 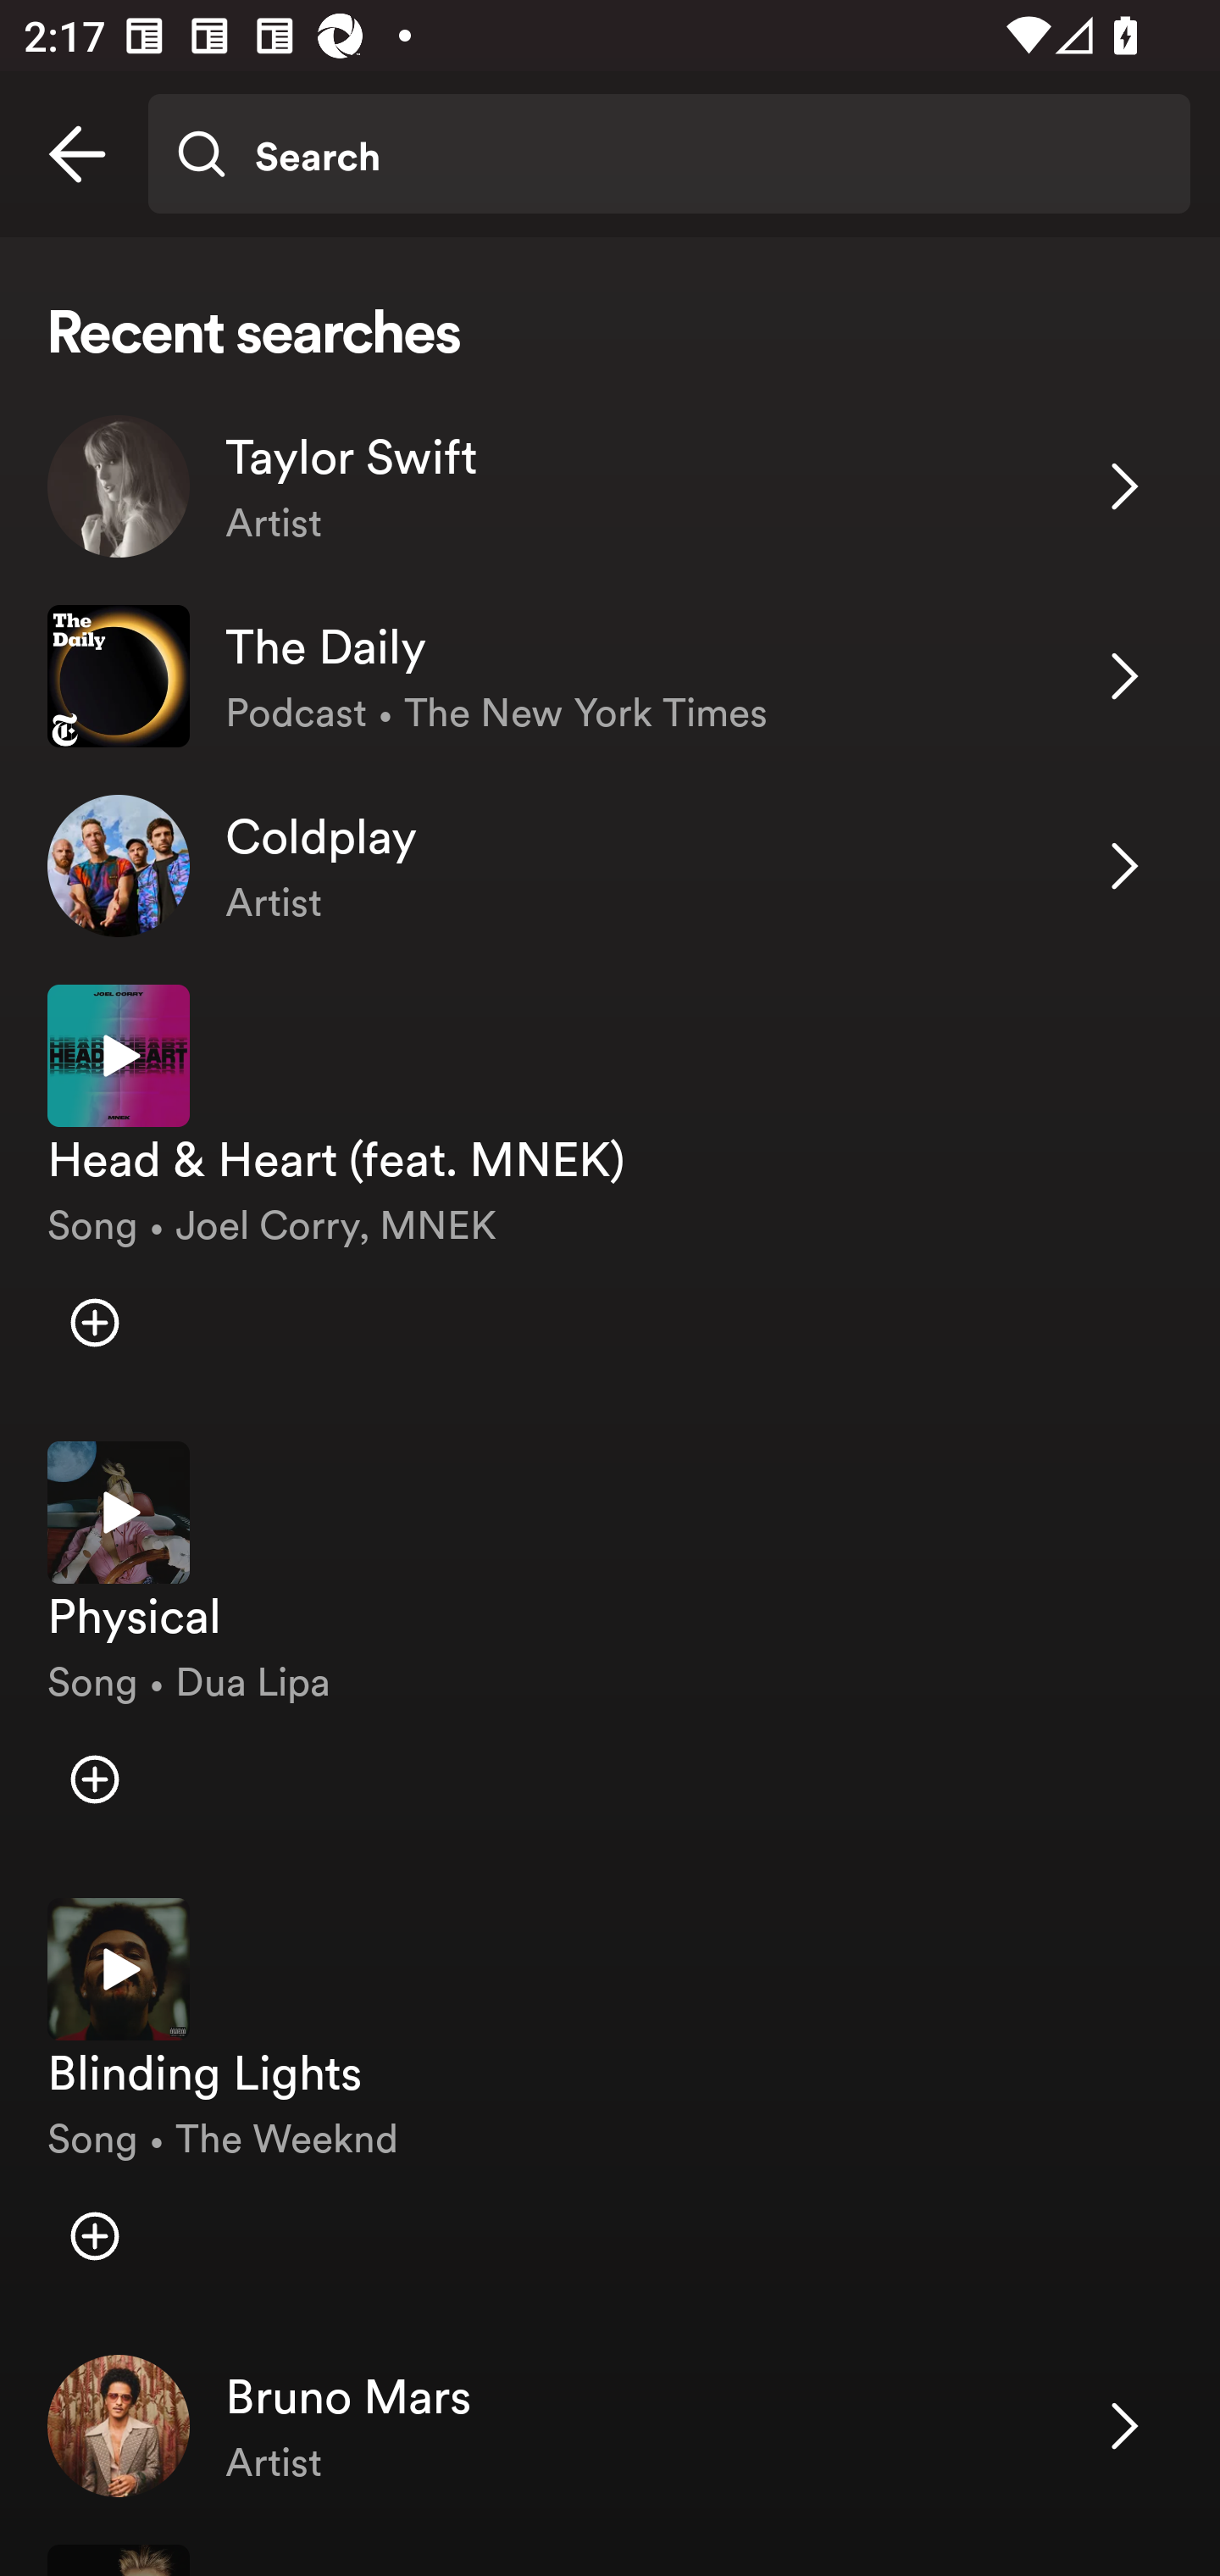 What do you see at coordinates (610, 864) in the screenshot?
I see `Coldplay Artist` at bounding box center [610, 864].